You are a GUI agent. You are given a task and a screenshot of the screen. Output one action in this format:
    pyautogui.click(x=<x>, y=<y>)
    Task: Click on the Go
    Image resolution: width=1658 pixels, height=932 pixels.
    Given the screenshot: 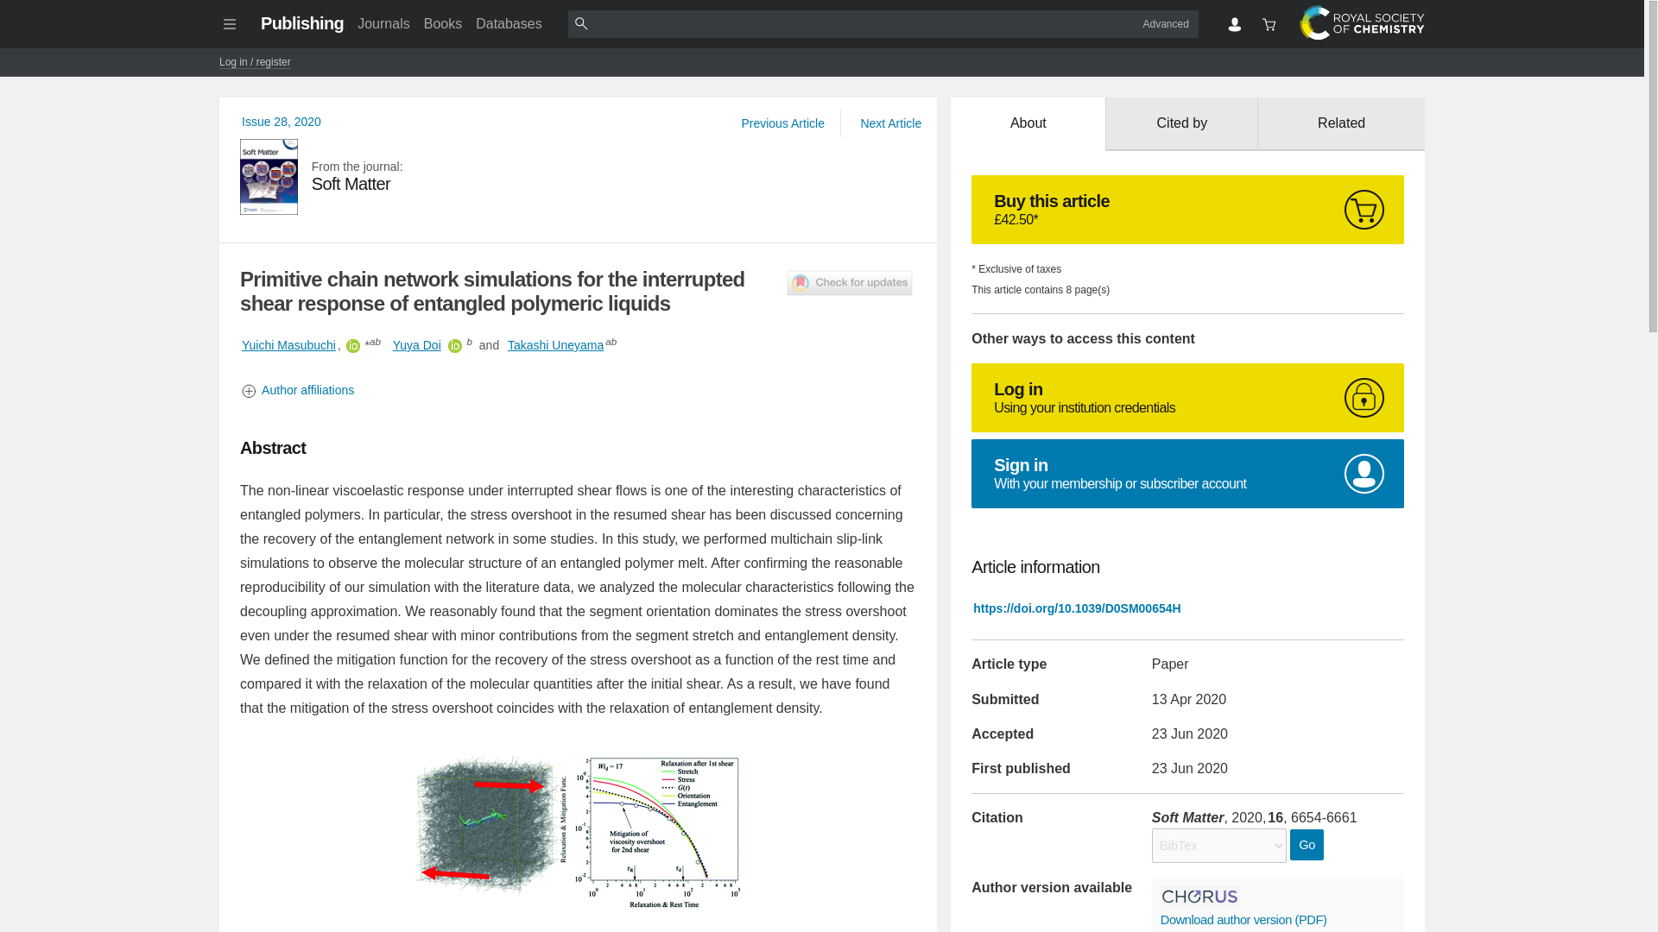 What is the action you would take?
    pyautogui.click(x=1306, y=844)
    